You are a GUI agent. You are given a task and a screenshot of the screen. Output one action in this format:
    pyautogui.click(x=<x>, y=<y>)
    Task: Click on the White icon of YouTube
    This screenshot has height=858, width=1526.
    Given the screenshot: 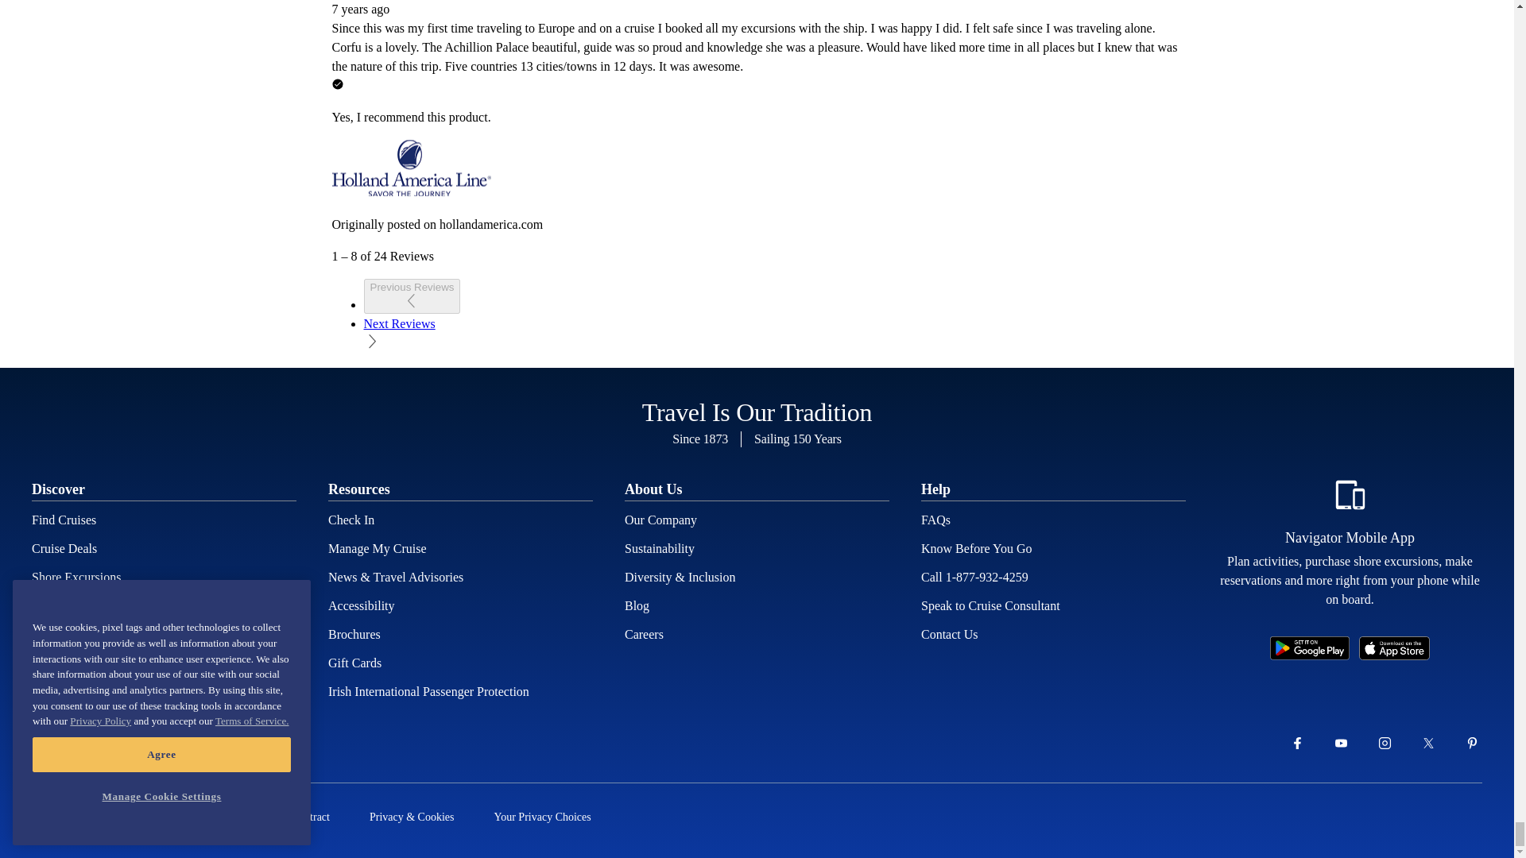 What is the action you would take?
    pyautogui.click(x=1340, y=744)
    